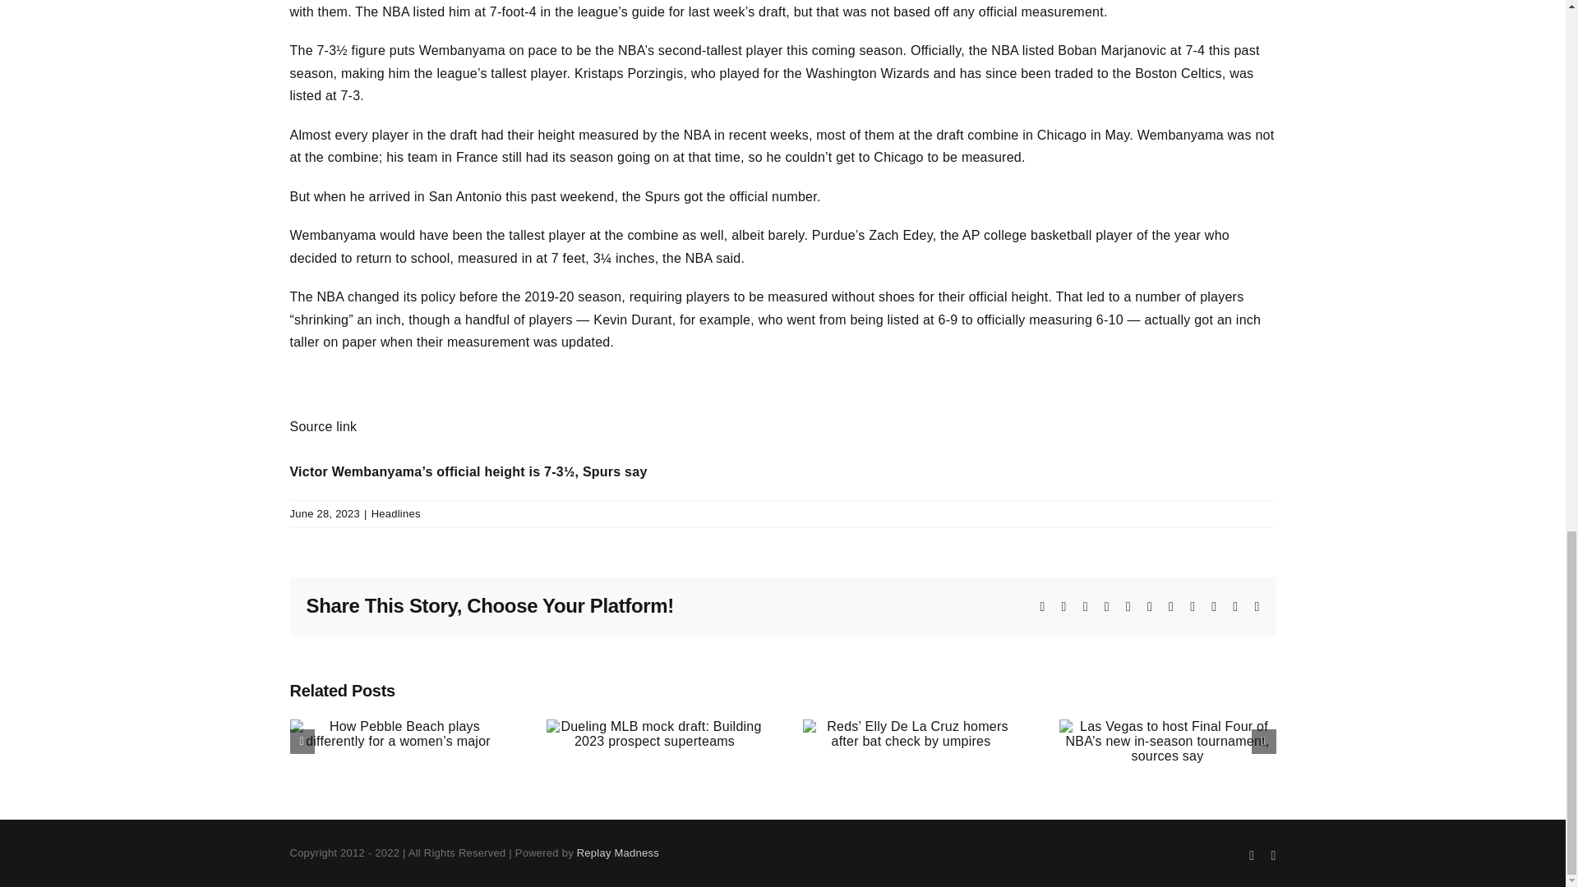  What do you see at coordinates (1111, 50) in the screenshot?
I see `Boban Marjanovic` at bounding box center [1111, 50].